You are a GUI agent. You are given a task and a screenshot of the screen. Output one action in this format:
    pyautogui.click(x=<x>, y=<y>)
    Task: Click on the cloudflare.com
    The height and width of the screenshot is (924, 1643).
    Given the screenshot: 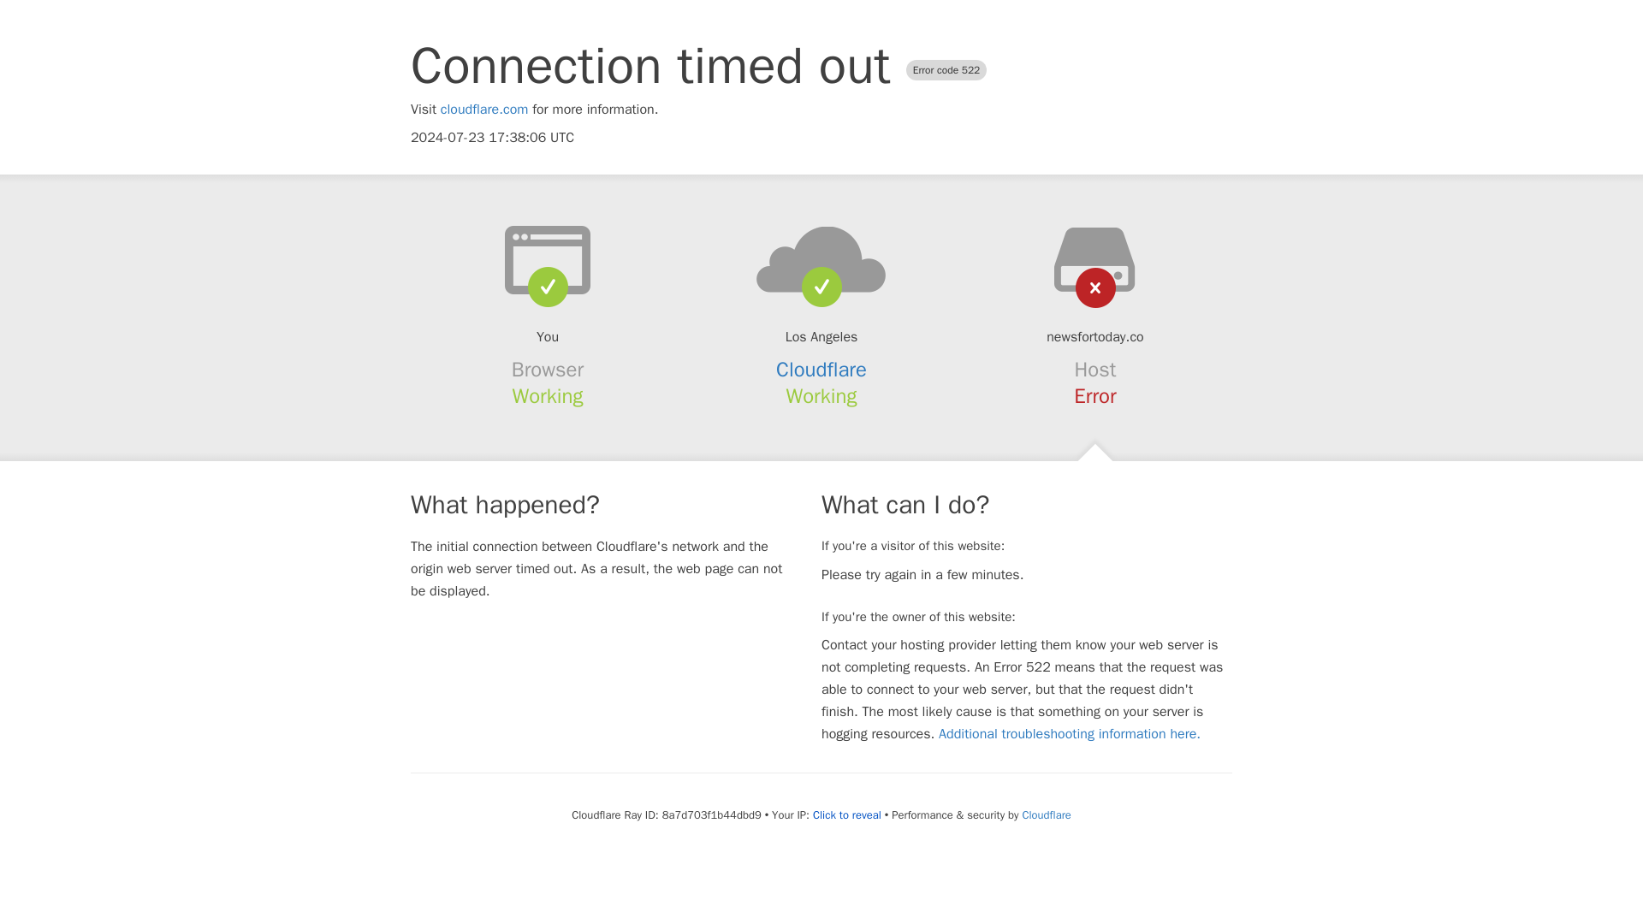 What is the action you would take?
    pyautogui.click(x=484, y=110)
    